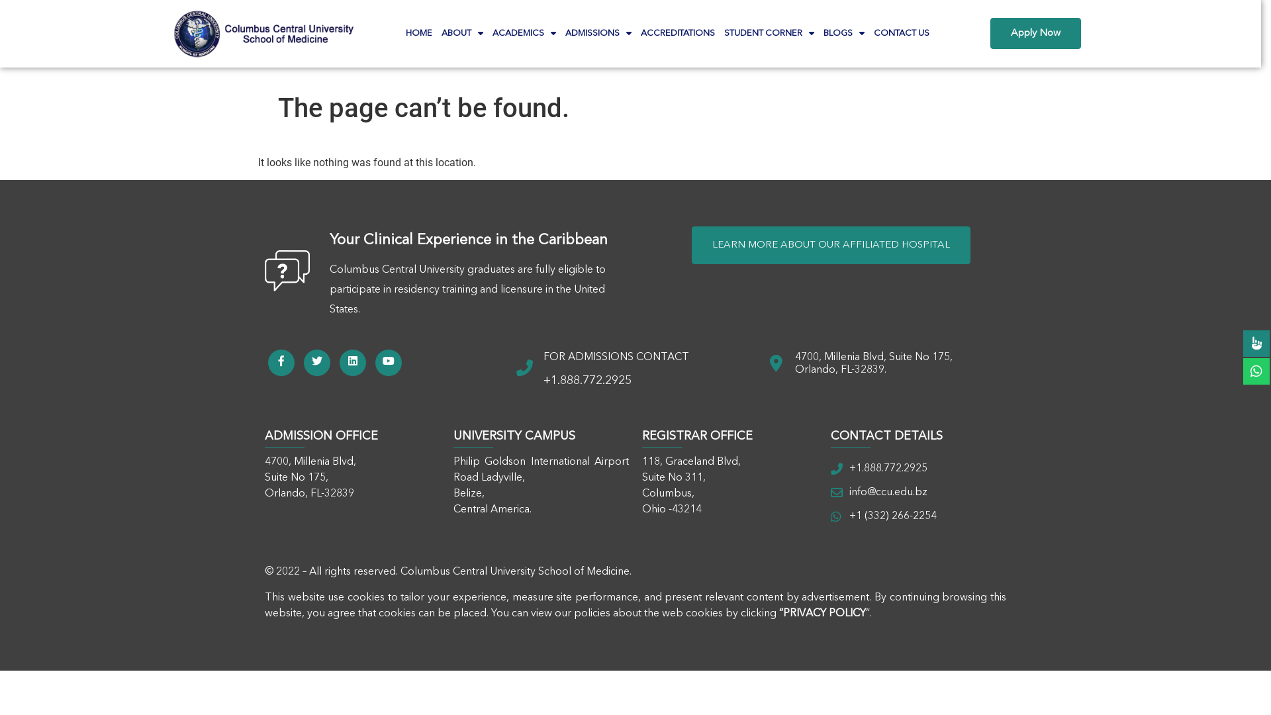  I want to click on ACCREDITATIONS, so click(678, 34).